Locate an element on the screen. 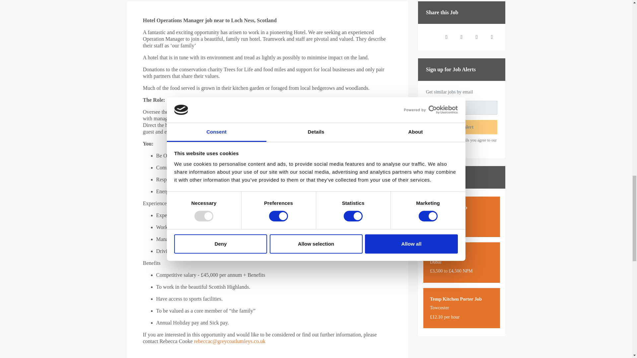  LinkedIn is located at coordinates (461, 37).